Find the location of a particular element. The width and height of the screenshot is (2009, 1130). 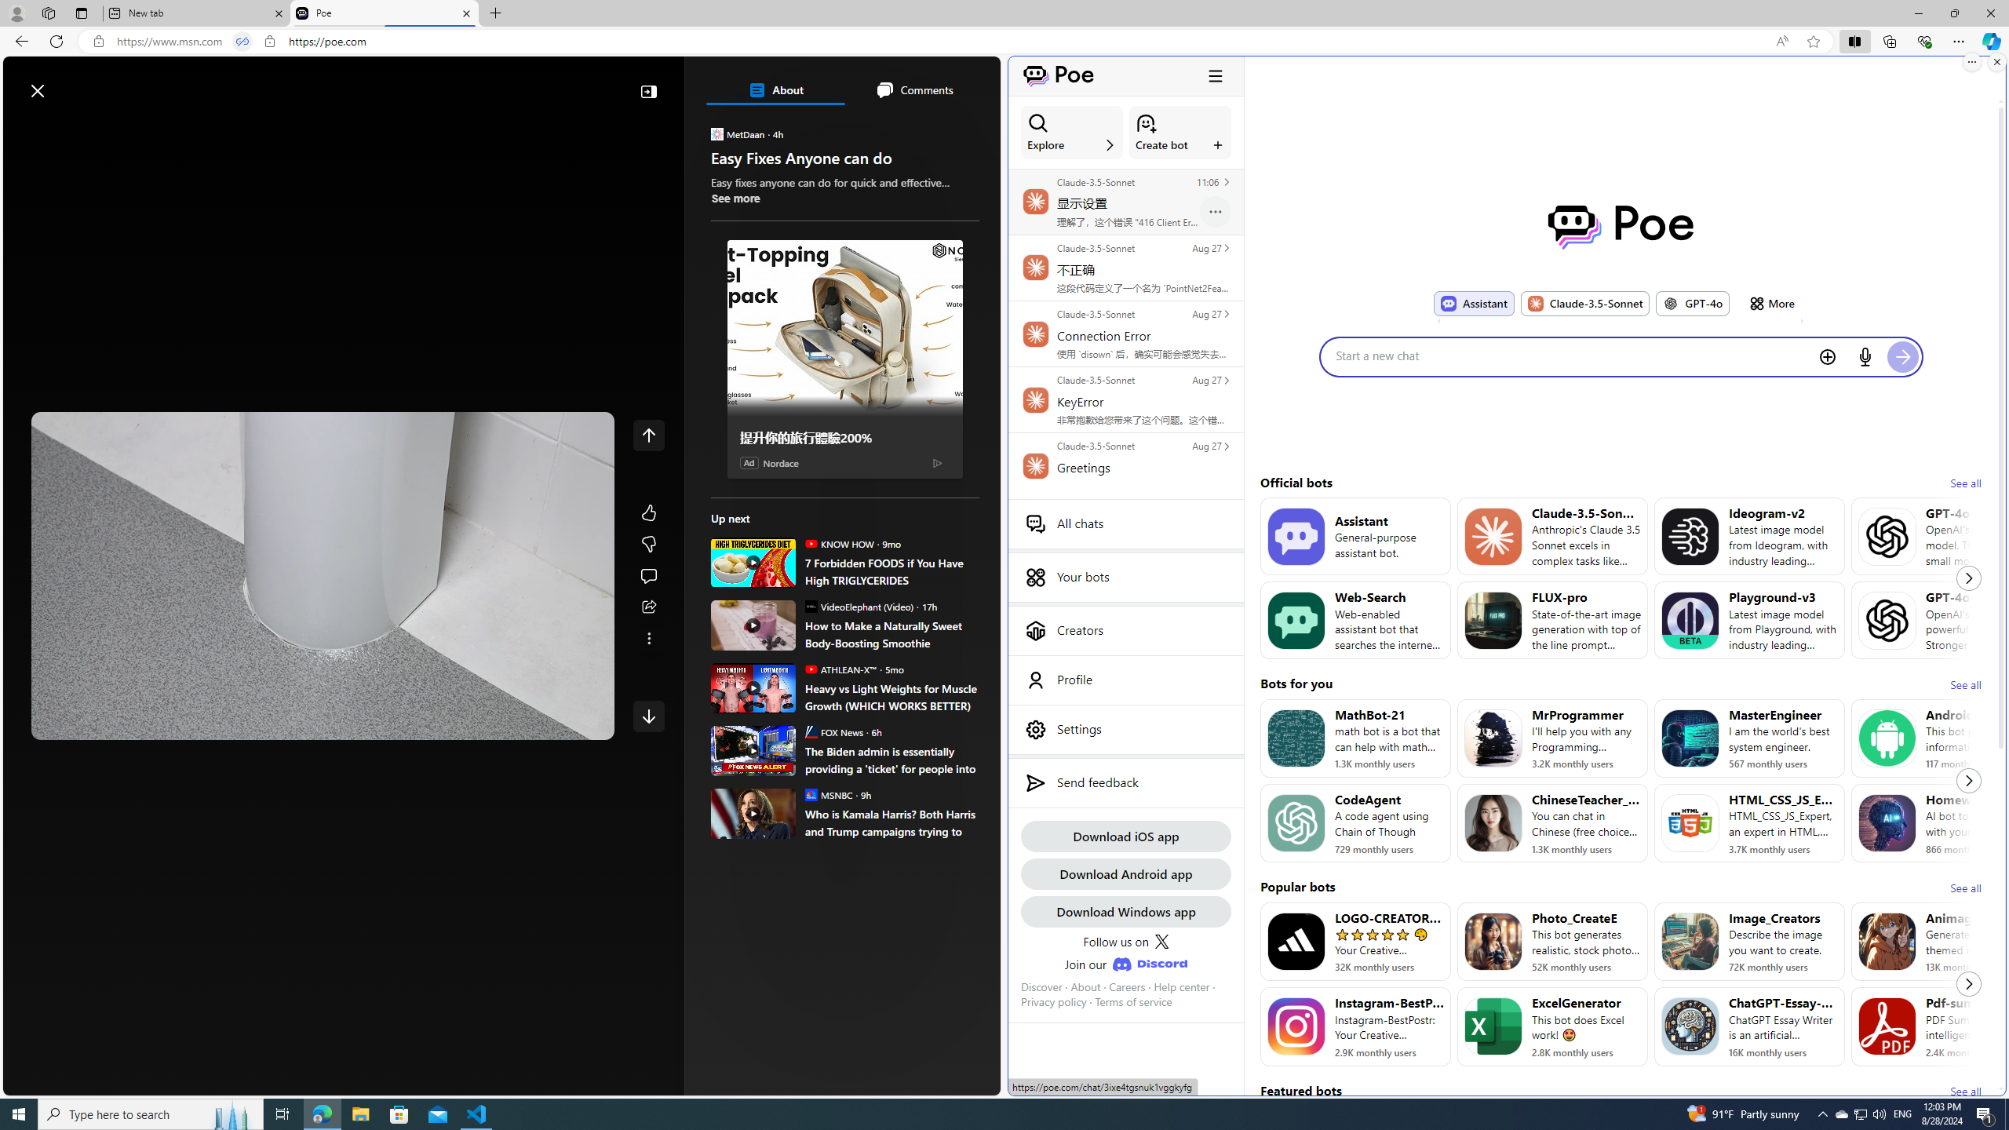

7 Forbidden FOODS if You Have High TRIGLYCERIDES is located at coordinates (753, 562).